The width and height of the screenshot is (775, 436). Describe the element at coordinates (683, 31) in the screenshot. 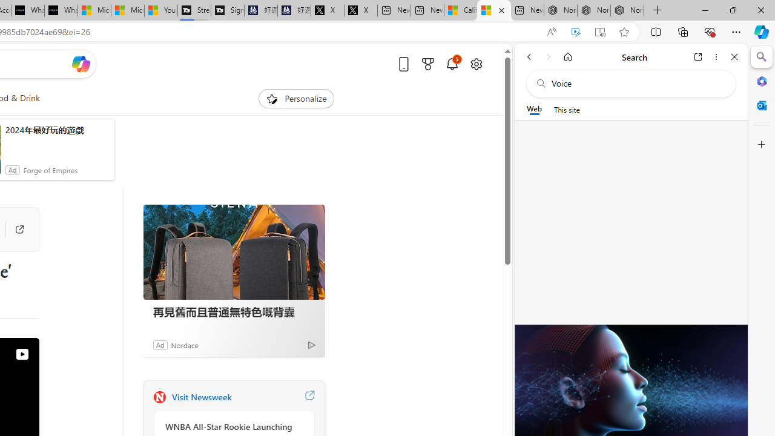

I see `Collections` at that location.